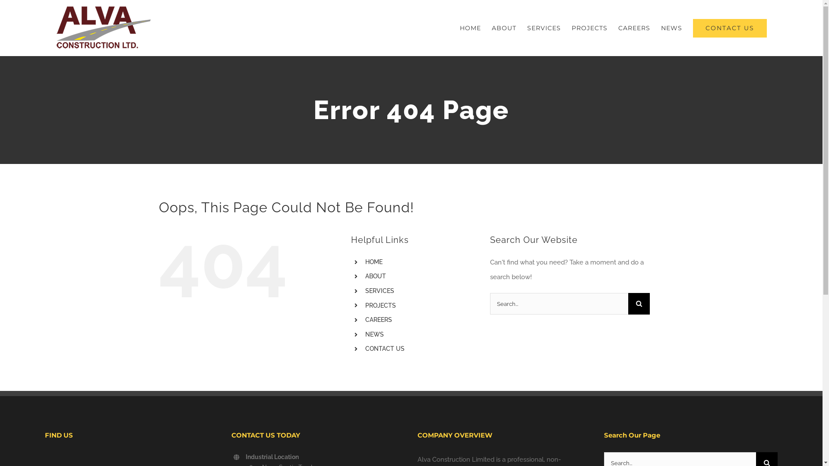 Image resolution: width=829 pixels, height=466 pixels. I want to click on CAREERS, so click(379, 320).